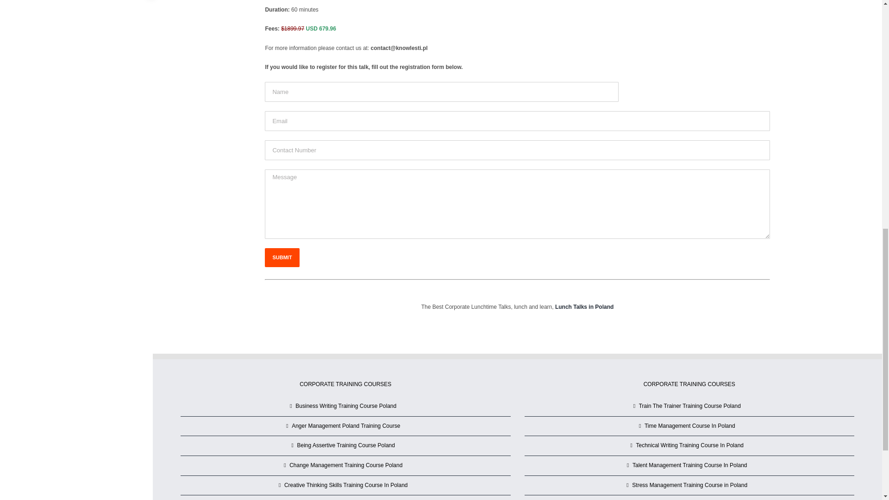  I want to click on Creative Thinking Skills Training Course In Poland, so click(345, 485).